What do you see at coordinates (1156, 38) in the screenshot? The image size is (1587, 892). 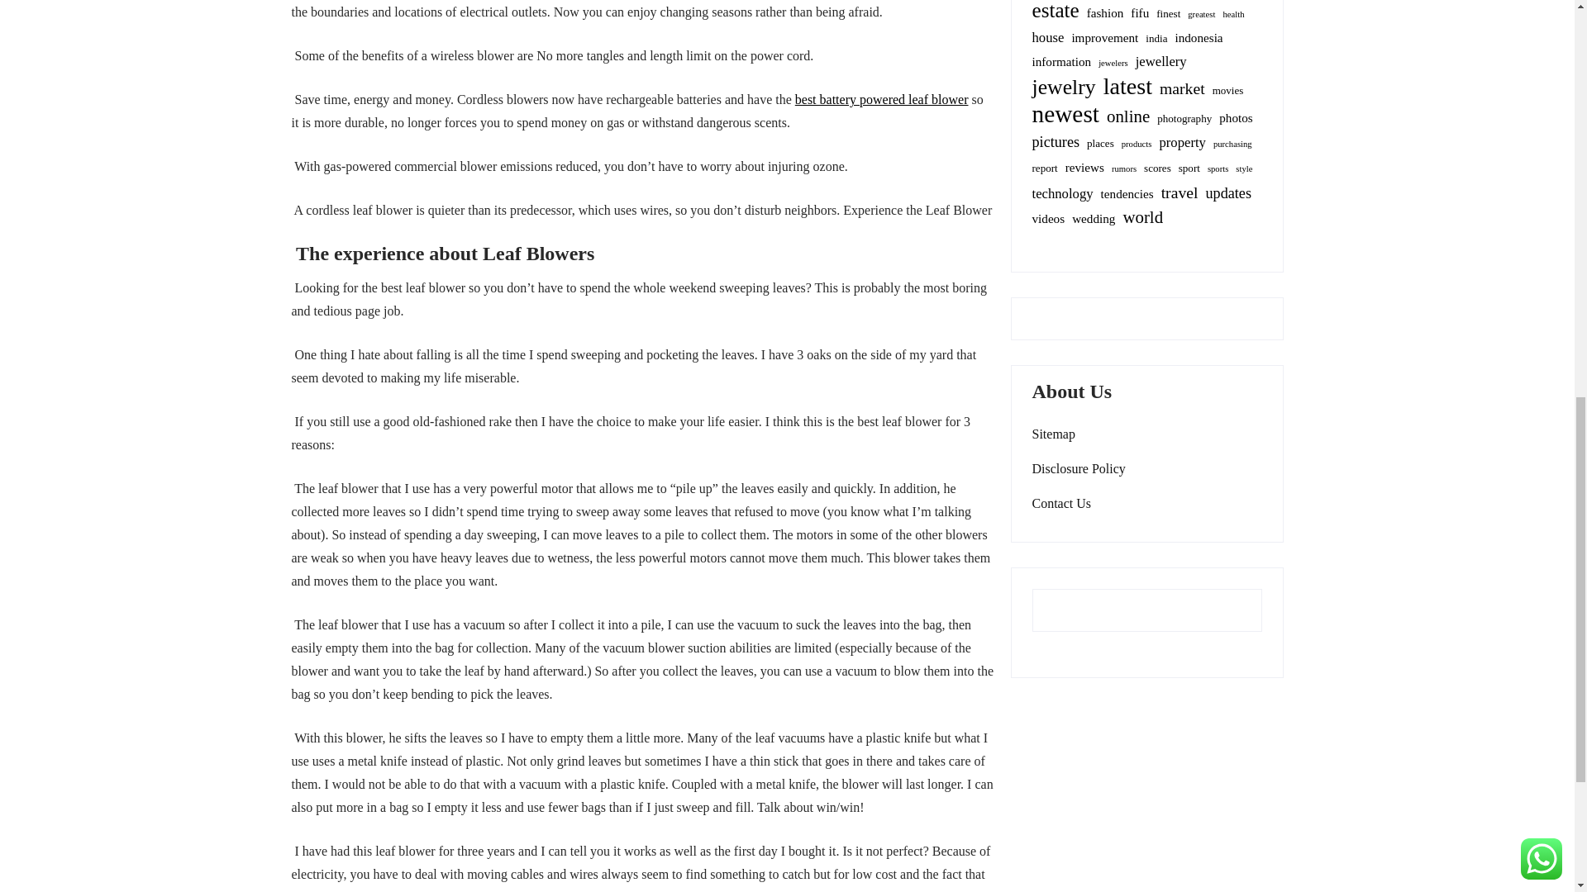 I see `india` at bounding box center [1156, 38].